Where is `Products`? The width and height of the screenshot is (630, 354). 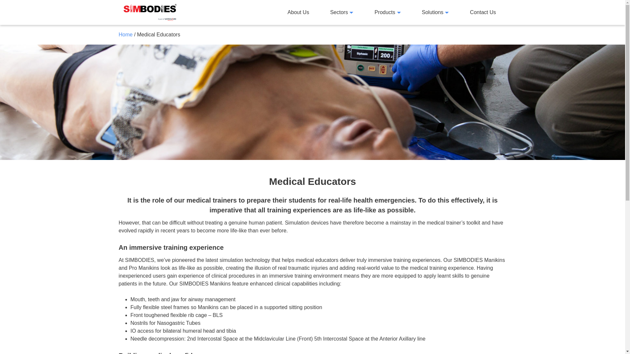
Products is located at coordinates (388, 12).